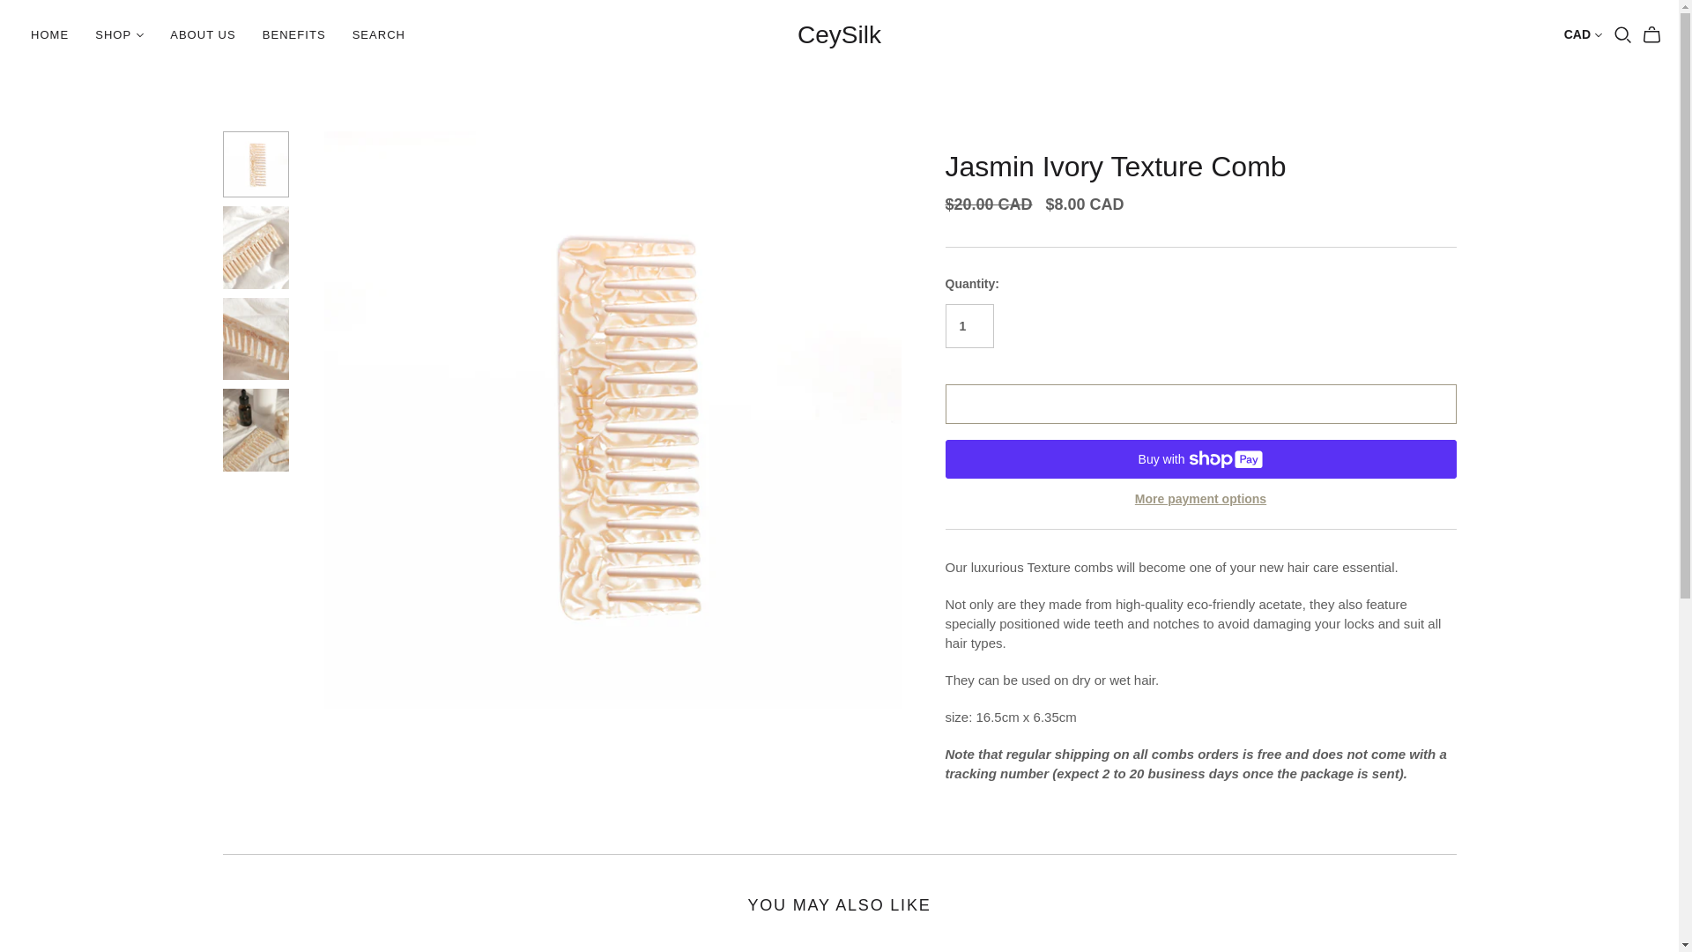  What do you see at coordinates (968, 326) in the screenshot?
I see `1` at bounding box center [968, 326].